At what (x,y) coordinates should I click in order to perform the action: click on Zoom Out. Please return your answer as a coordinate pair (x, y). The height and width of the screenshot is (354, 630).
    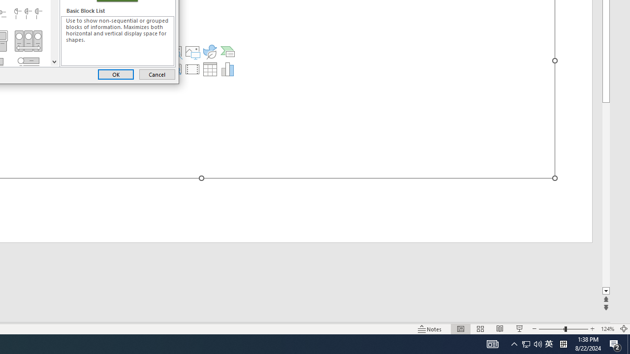
    Looking at the image, I should click on (551, 328).